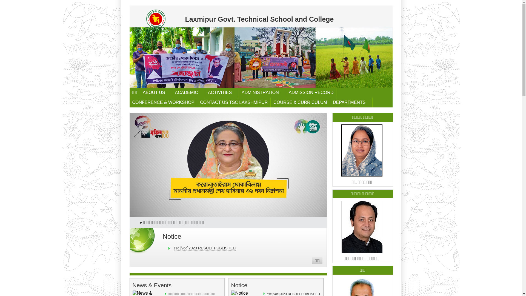 The height and width of the screenshot is (296, 526). Describe the element at coordinates (351, 103) in the screenshot. I see `DEPARTMENTS` at that location.